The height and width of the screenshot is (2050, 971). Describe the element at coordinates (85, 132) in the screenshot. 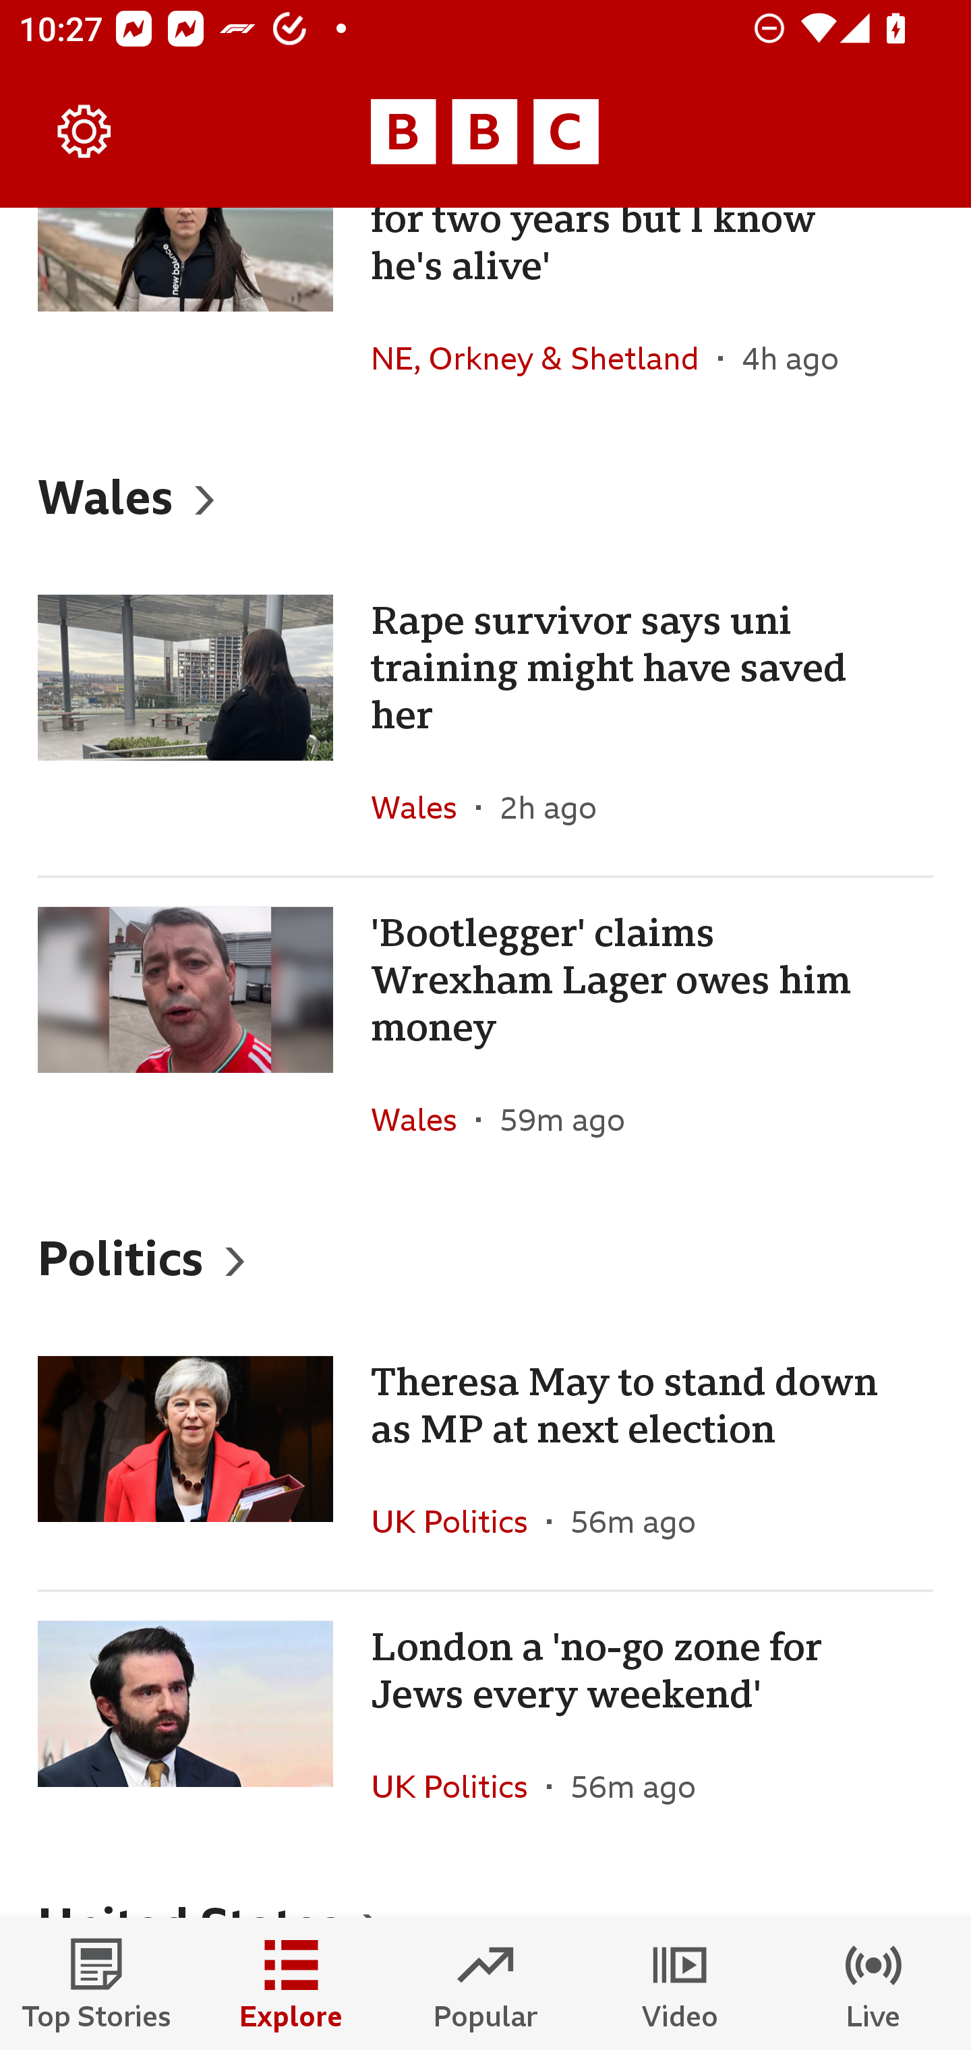

I see `Settings` at that location.